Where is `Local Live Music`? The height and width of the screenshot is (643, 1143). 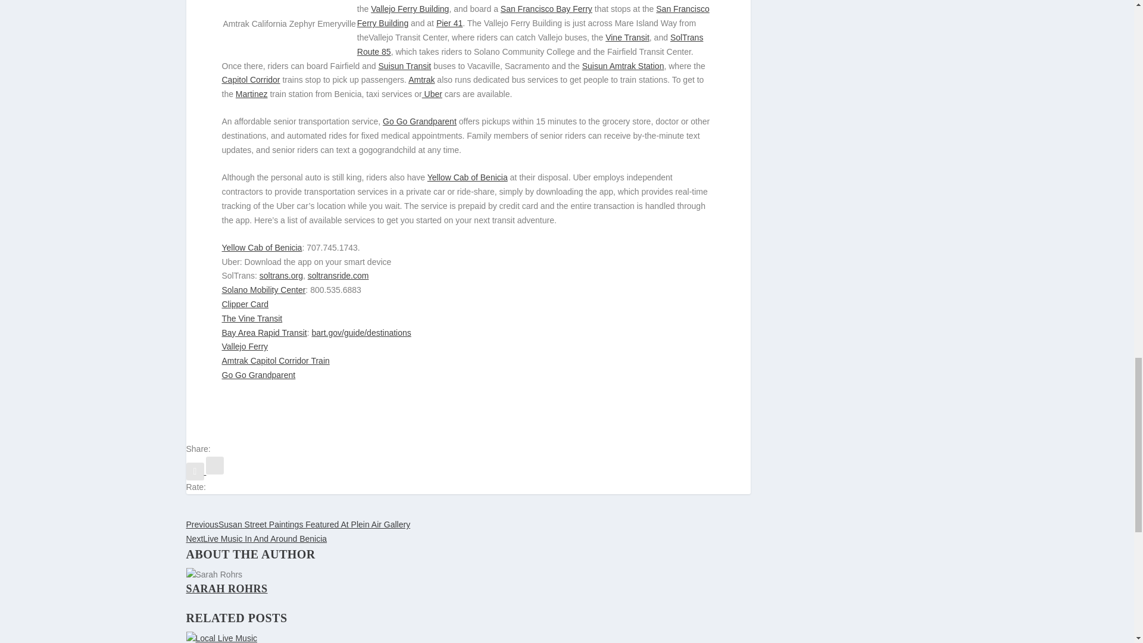
Local Live Music is located at coordinates (467, 637).